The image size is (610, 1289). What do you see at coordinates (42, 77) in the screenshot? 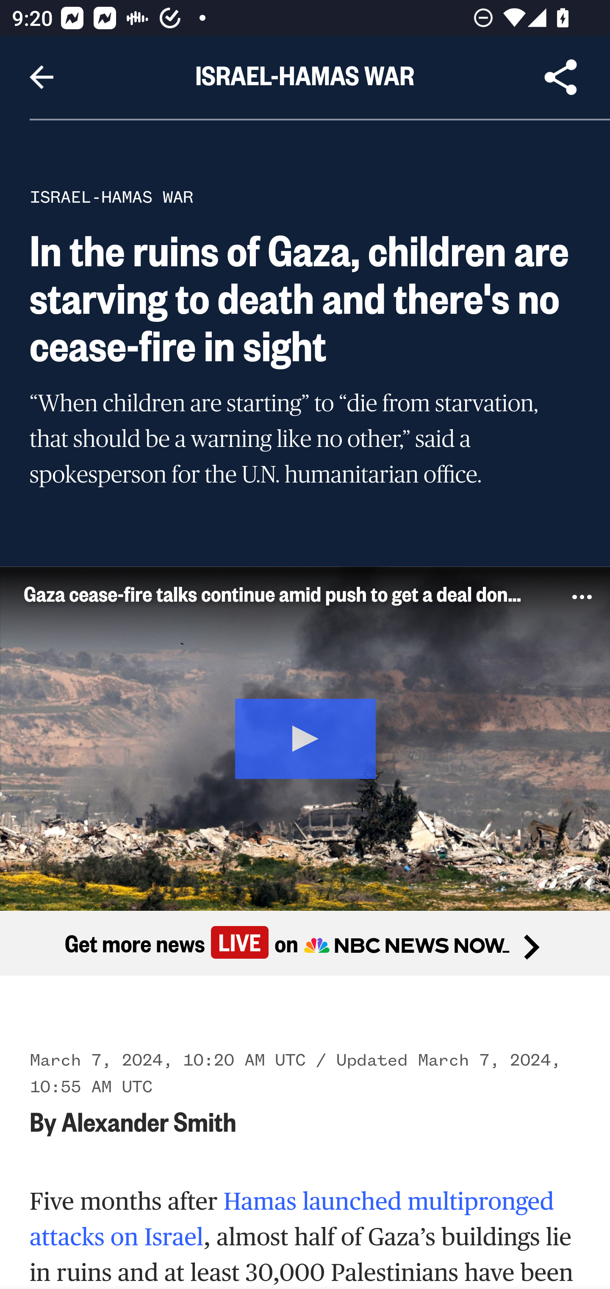
I see `Navigate up` at bounding box center [42, 77].